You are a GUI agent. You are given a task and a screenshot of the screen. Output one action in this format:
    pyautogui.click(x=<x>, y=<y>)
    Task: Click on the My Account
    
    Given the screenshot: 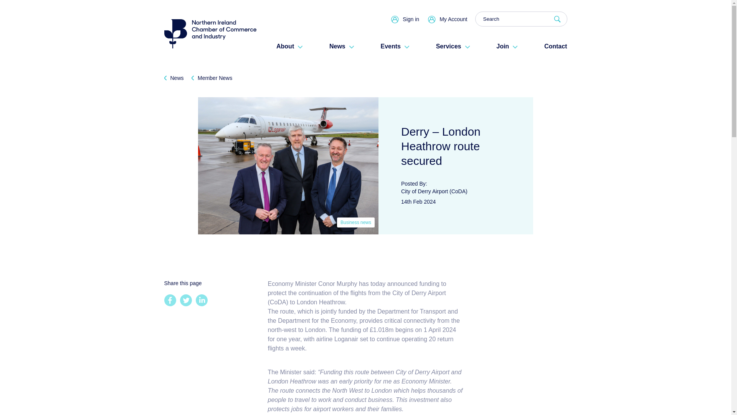 What is the action you would take?
    pyautogui.click(x=453, y=19)
    